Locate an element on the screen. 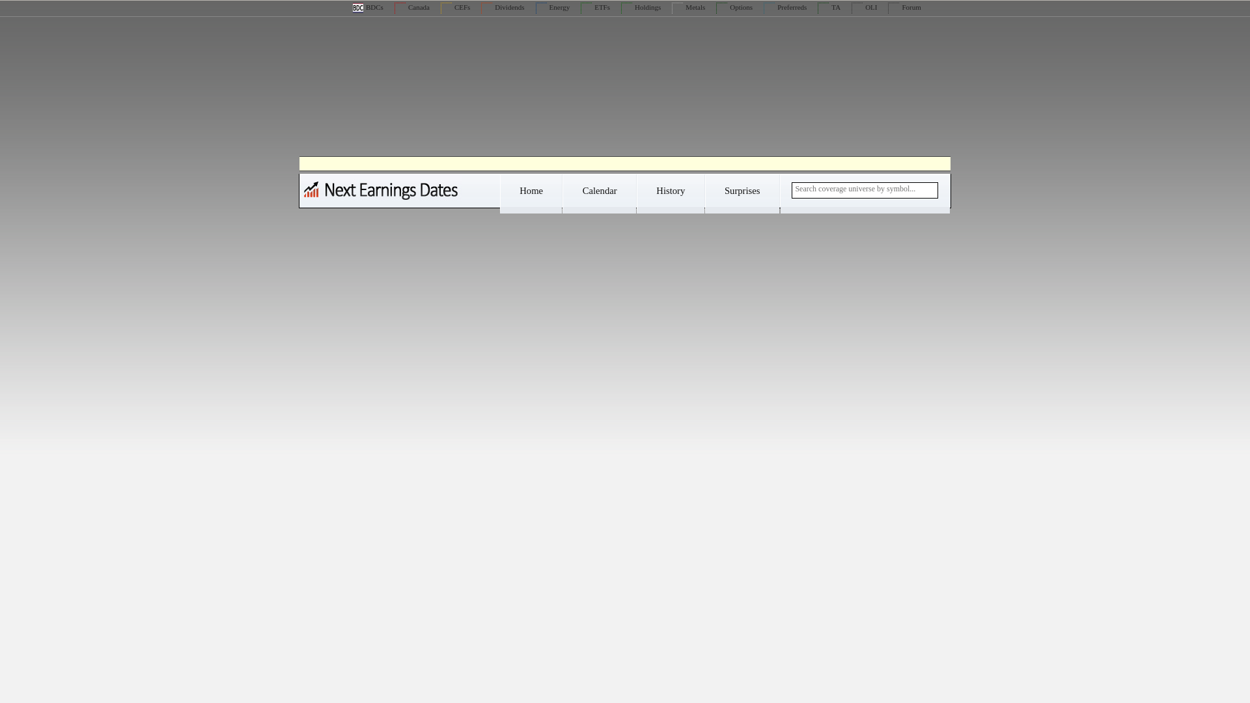  Holdings is located at coordinates (641, 7).